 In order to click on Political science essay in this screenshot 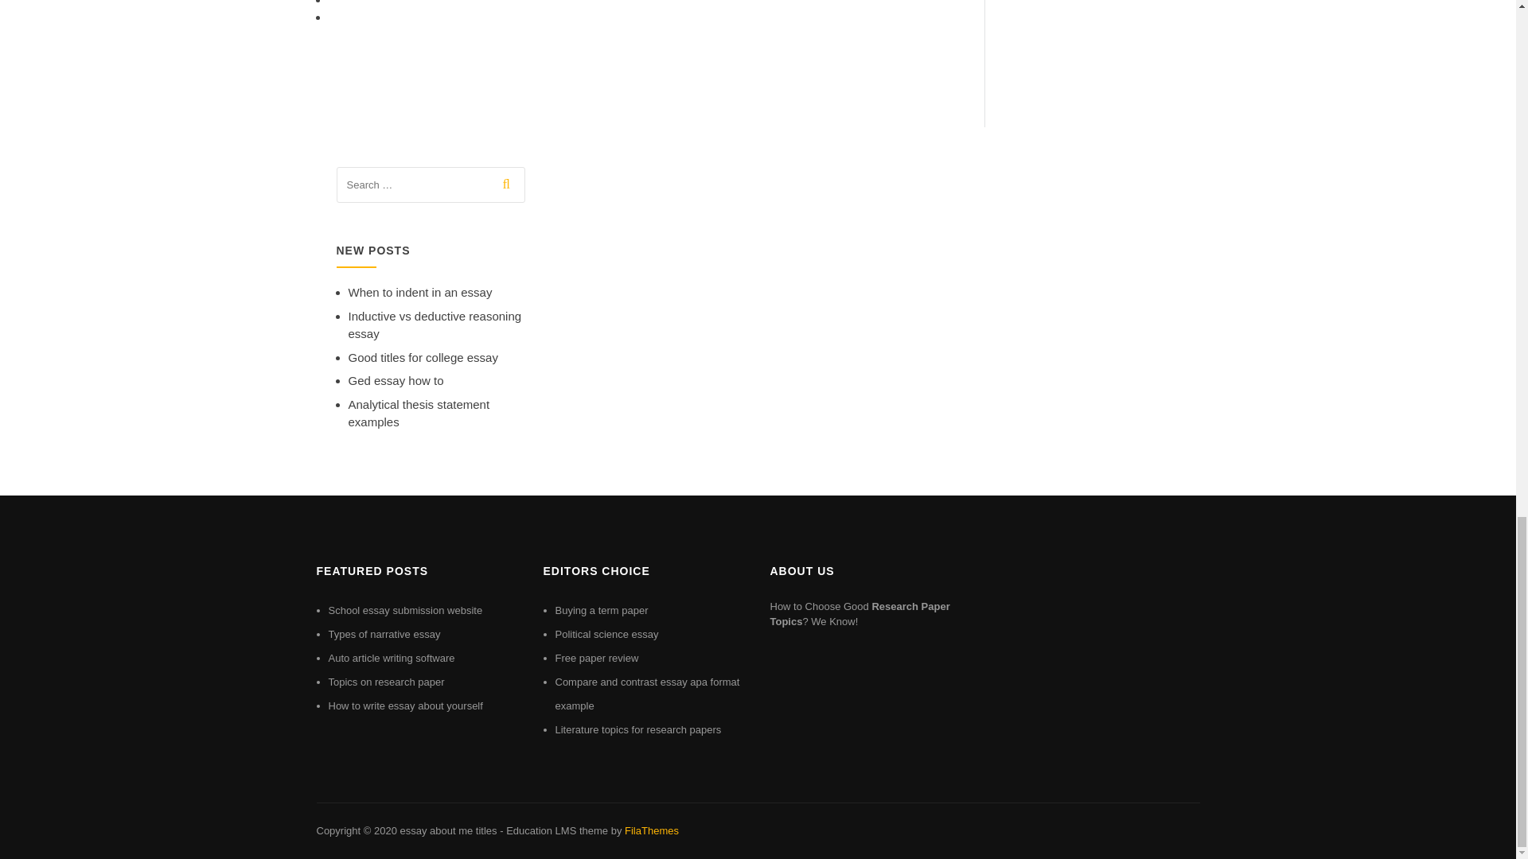, I will do `click(606, 633)`.